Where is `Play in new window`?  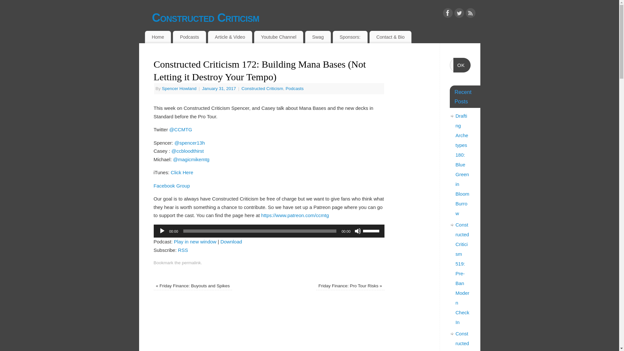
Play in new window is located at coordinates (195, 241).